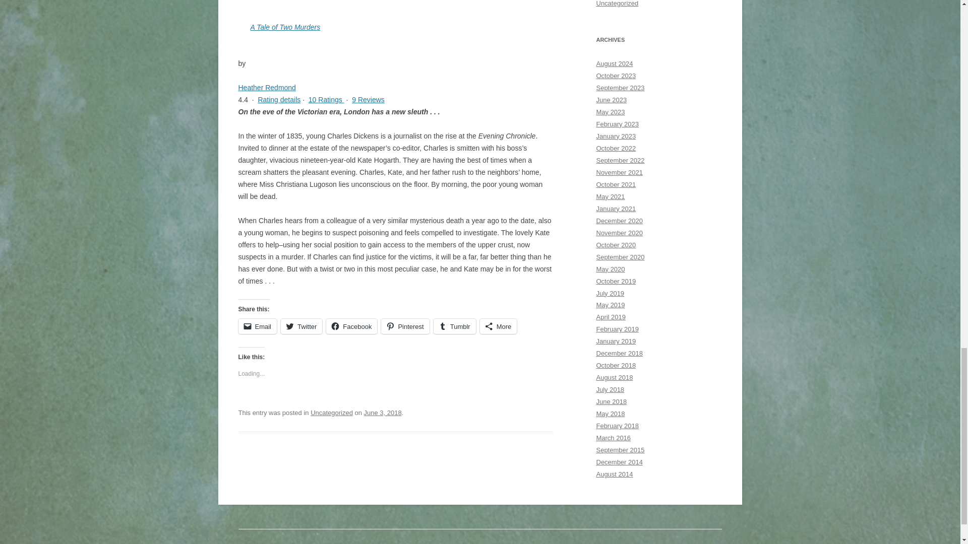 This screenshot has width=968, height=544. Describe the element at coordinates (257, 326) in the screenshot. I see `Click to email a link to a friend` at that location.